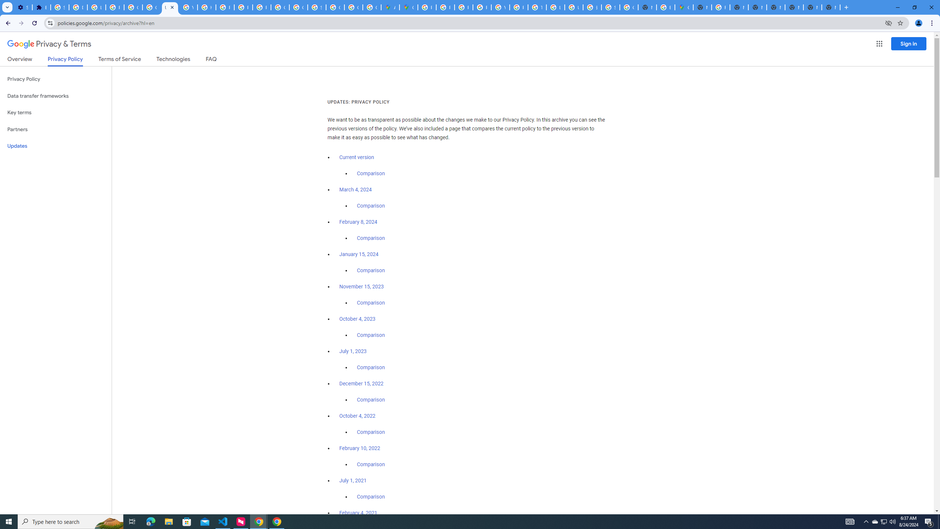  I want to click on Sign in - Google Accounts, so click(317, 7).